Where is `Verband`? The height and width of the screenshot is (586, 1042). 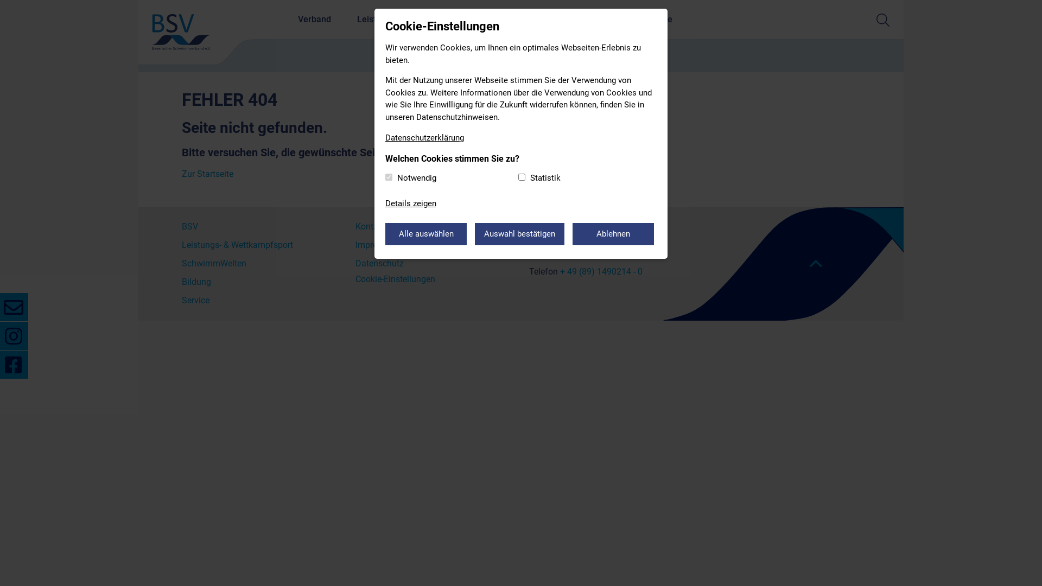 Verband is located at coordinates (315, 20).